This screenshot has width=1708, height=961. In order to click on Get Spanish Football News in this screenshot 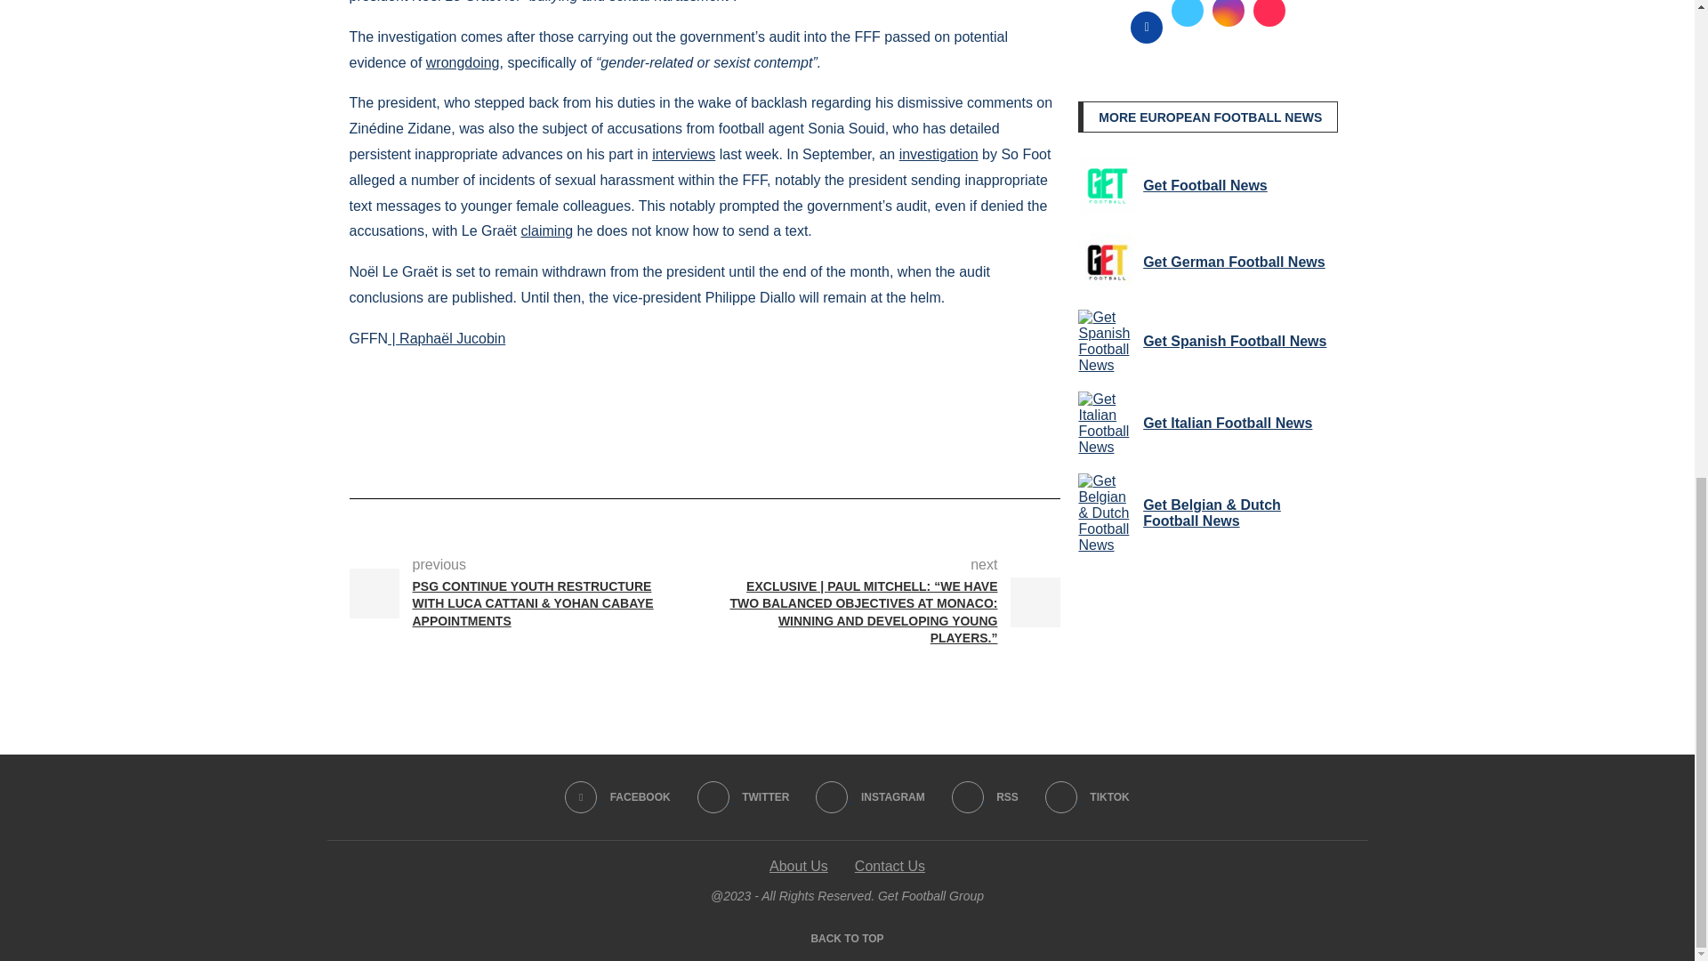, I will do `click(1107, 342)`.